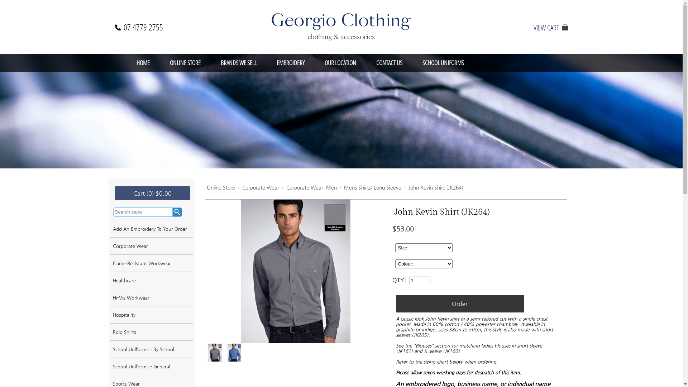 This screenshot has width=688, height=387. What do you see at coordinates (295, 271) in the screenshot?
I see `John Kevin Shirt (JK264)` at bounding box center [295, 271].